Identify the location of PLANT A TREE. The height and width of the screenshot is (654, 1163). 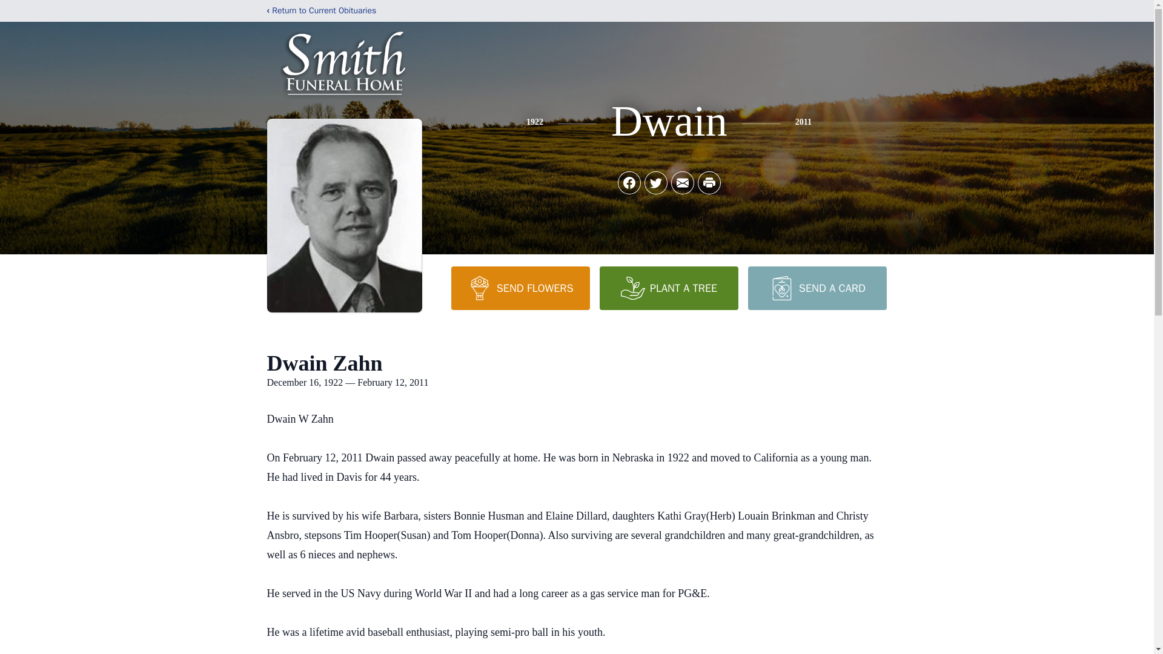
(669, 288).